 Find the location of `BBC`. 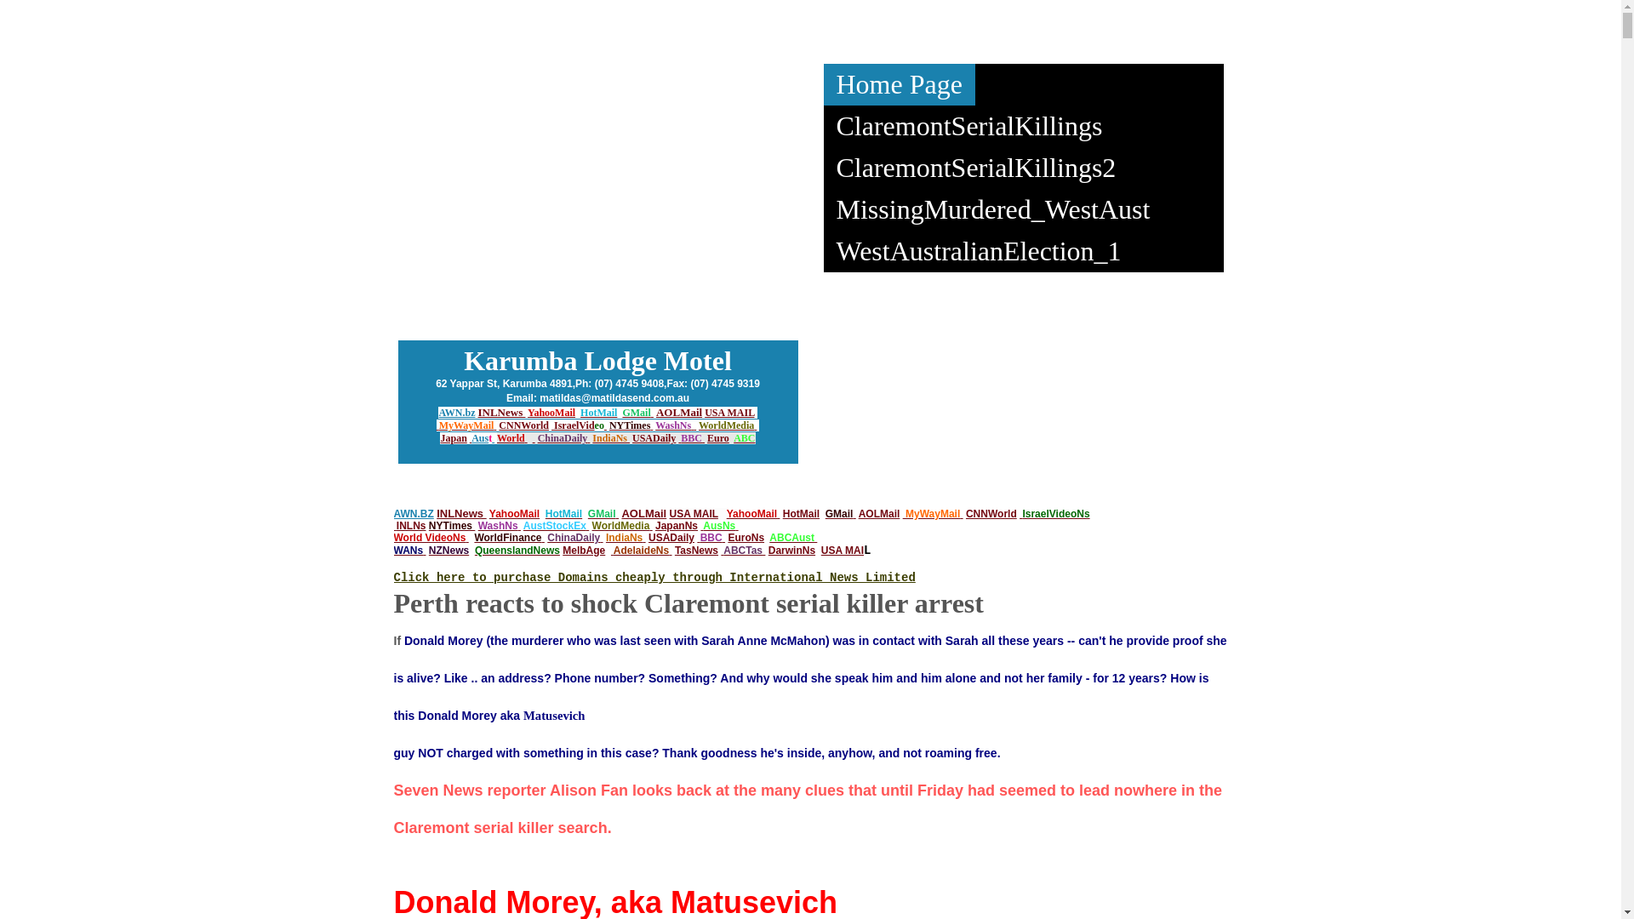

BBC is located at coordinates (711, 538).